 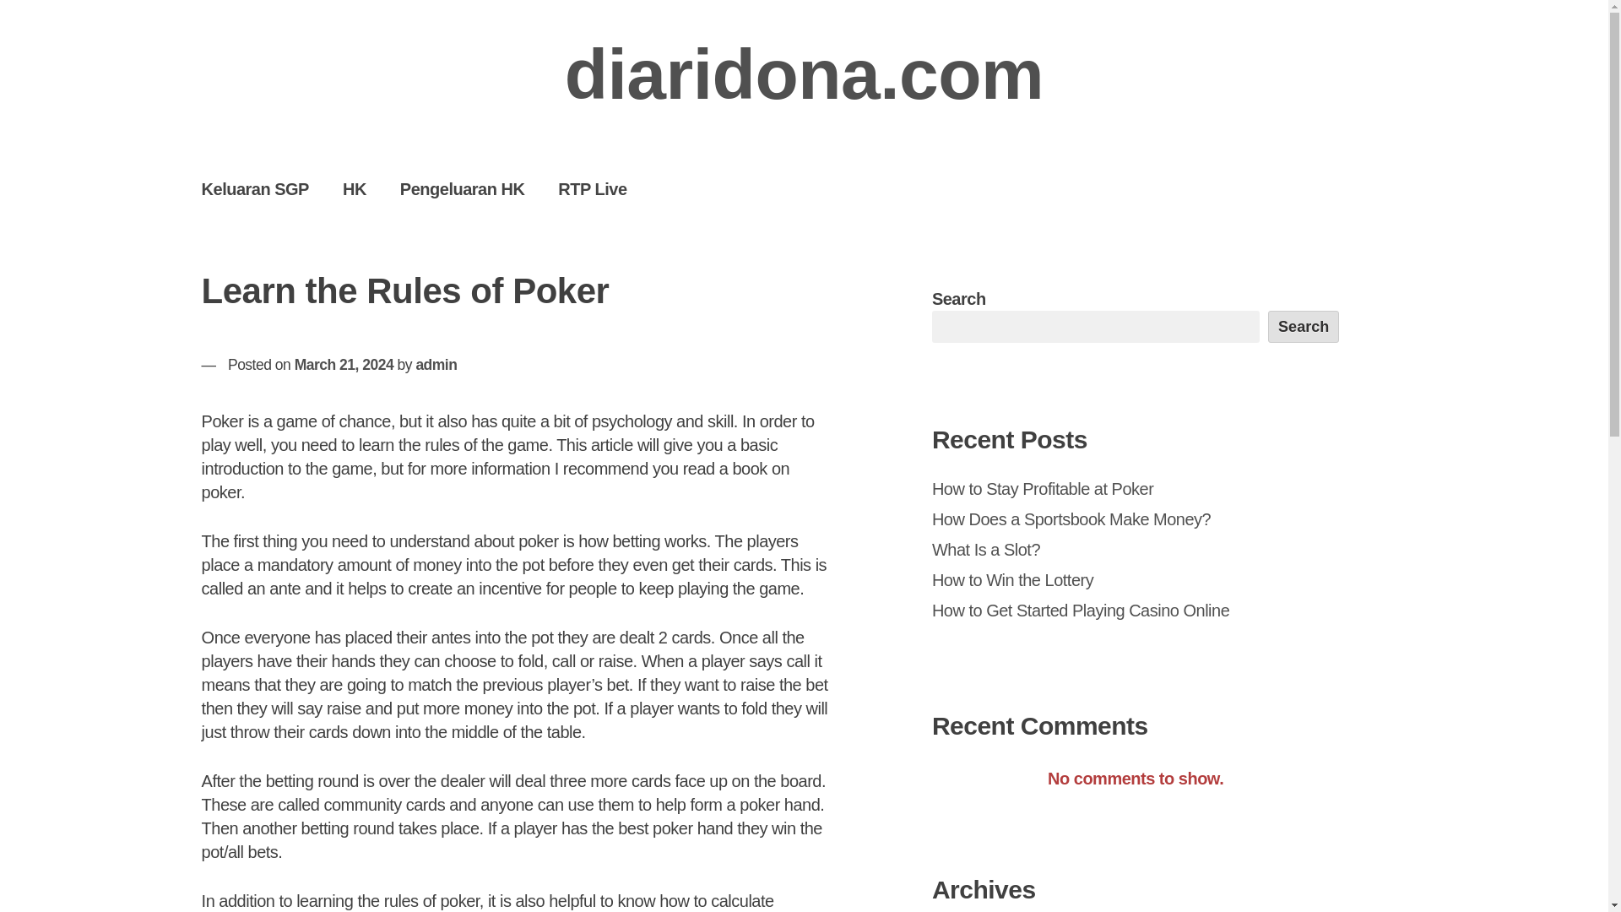 I want to click on RTP Live, so click(x=593, y=188).